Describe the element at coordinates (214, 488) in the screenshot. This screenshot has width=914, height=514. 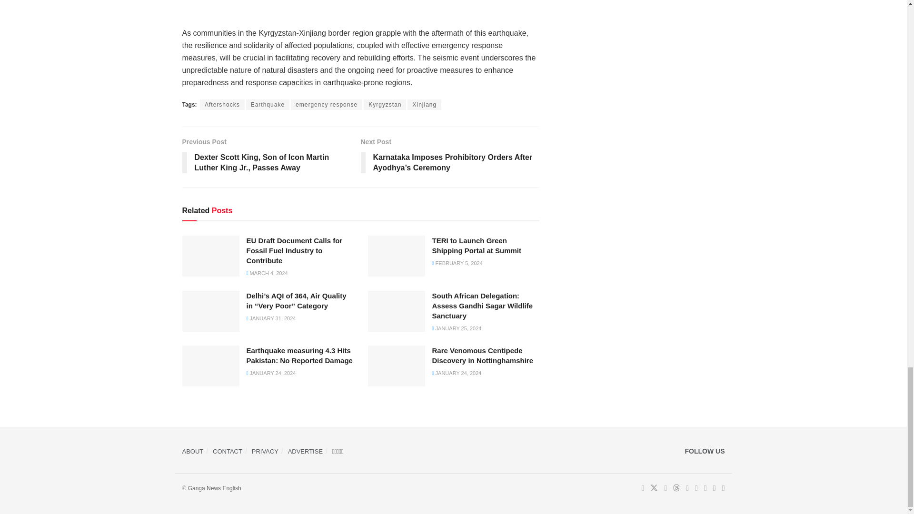
I see `Ganga News English` at that location.